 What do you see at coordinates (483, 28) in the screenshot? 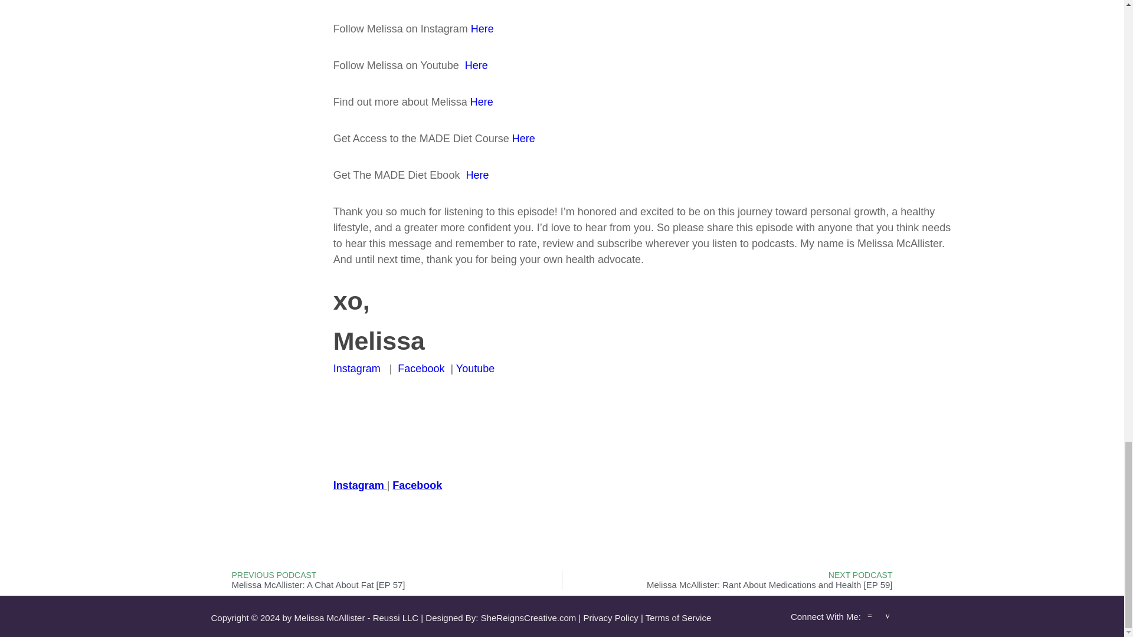
I see `Here` at bounding box center [483, 28].